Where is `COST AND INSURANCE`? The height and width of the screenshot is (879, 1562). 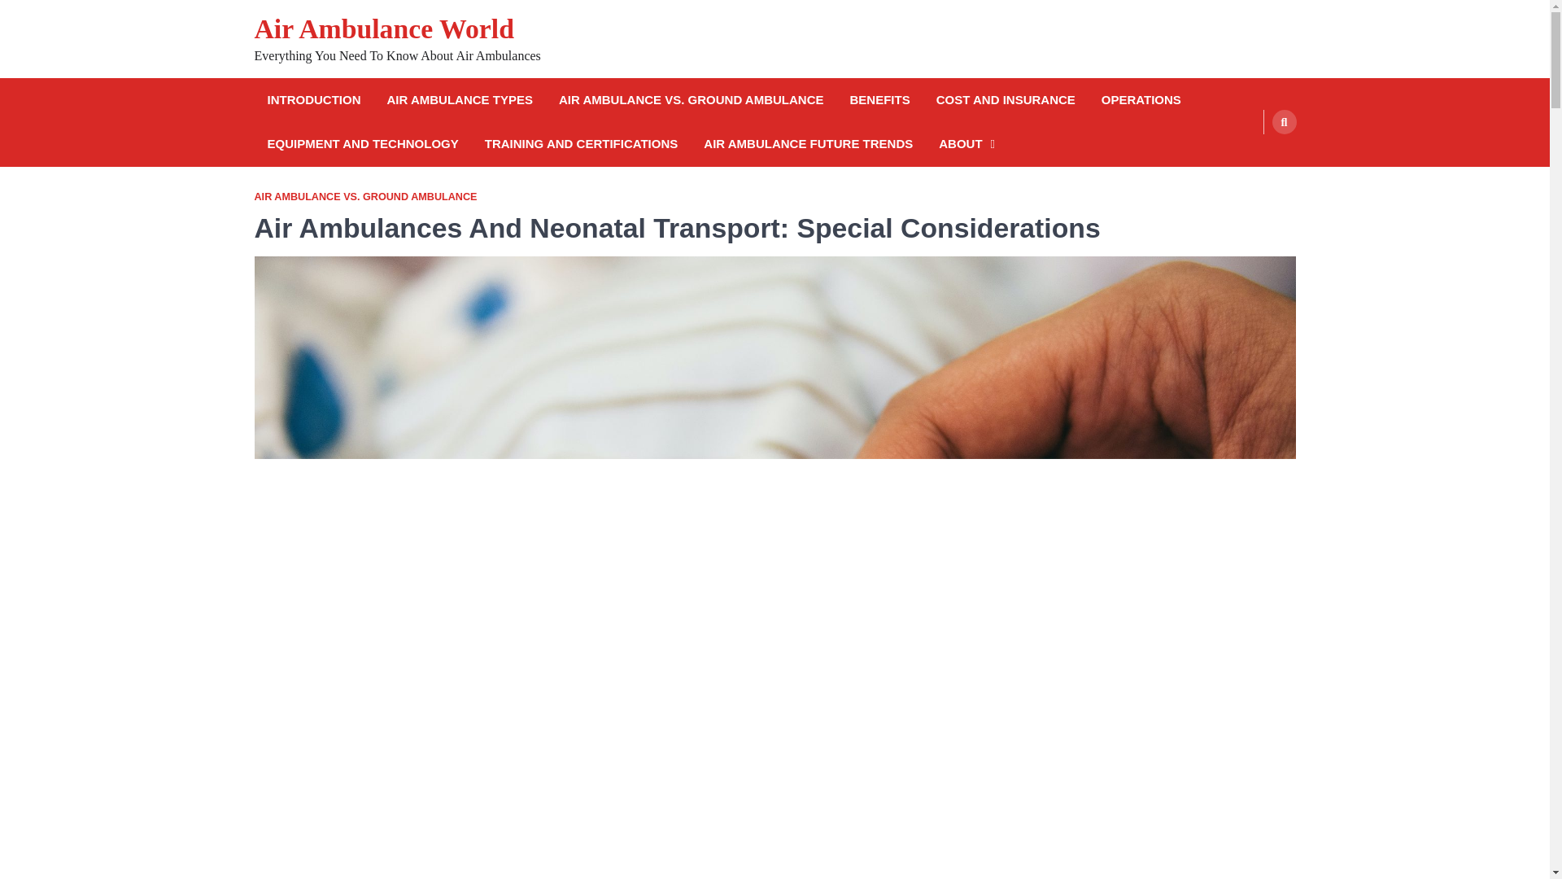 COST AND INSURANCE is located at coordinates (1006, 101).